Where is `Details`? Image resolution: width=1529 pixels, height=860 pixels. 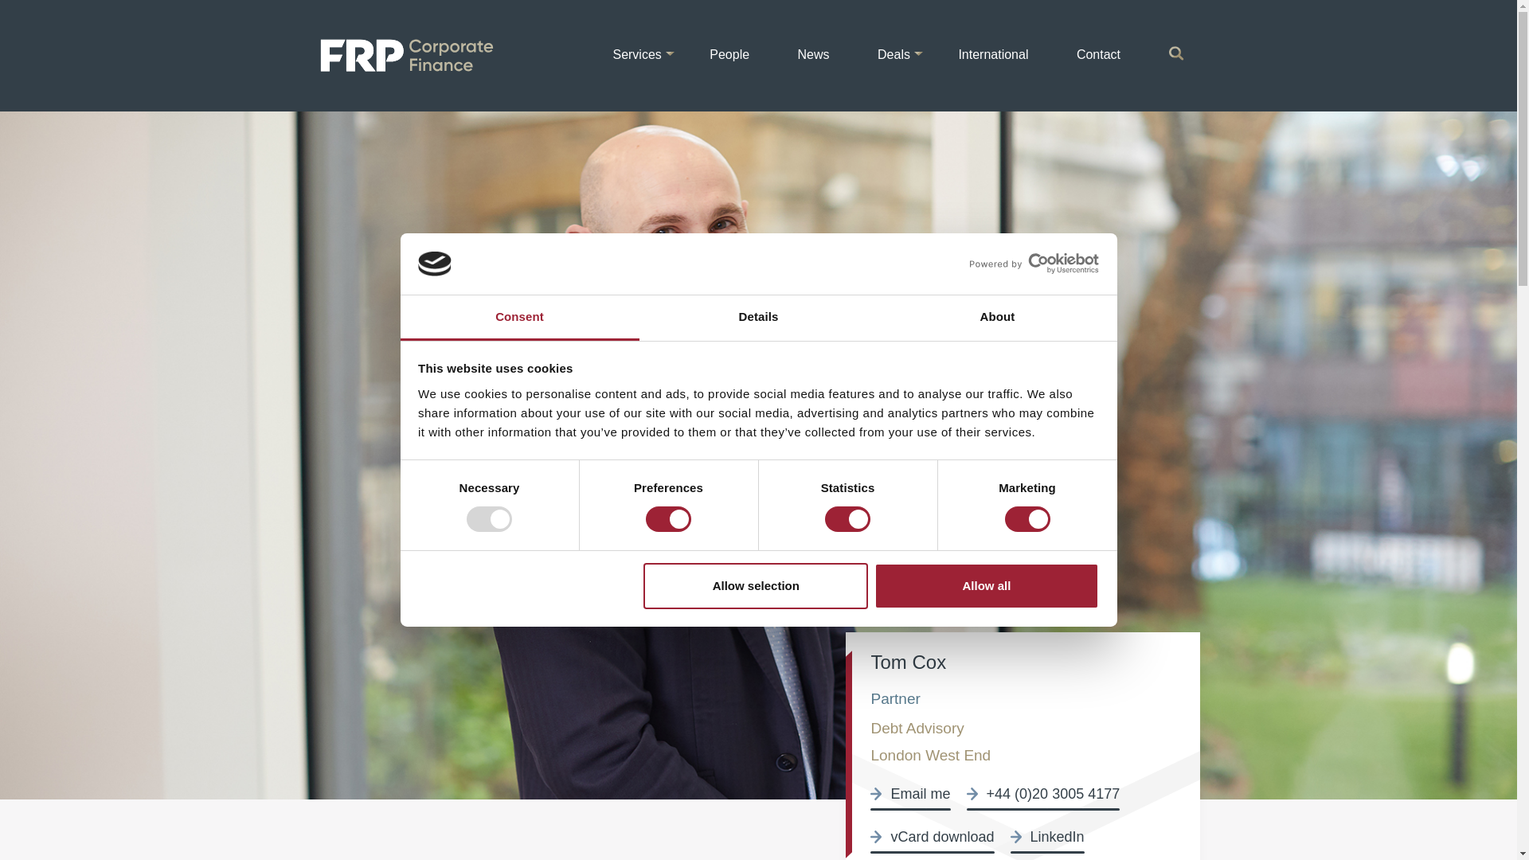 Details is located at coordinates (758, 318).